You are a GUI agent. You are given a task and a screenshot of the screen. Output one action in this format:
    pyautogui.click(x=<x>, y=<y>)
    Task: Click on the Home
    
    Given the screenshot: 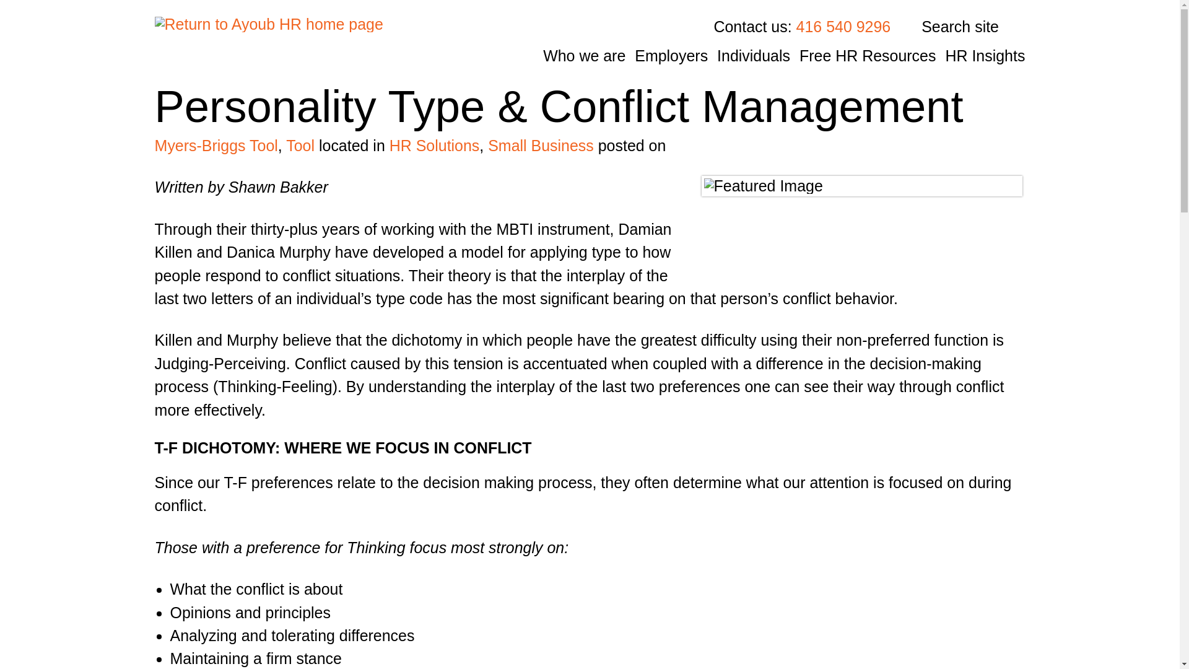 What is the action you would take?
    pyautogui.click(x=269, y=40)
    